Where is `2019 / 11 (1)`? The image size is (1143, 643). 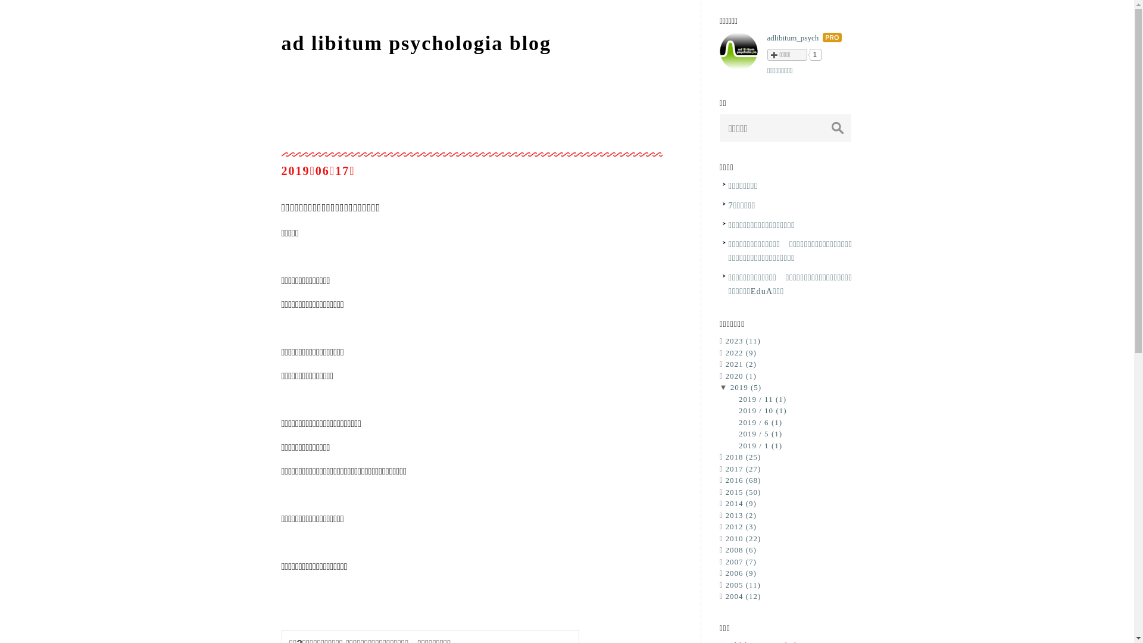 2019 / 11 (1) is located at coordinates (763, 399).